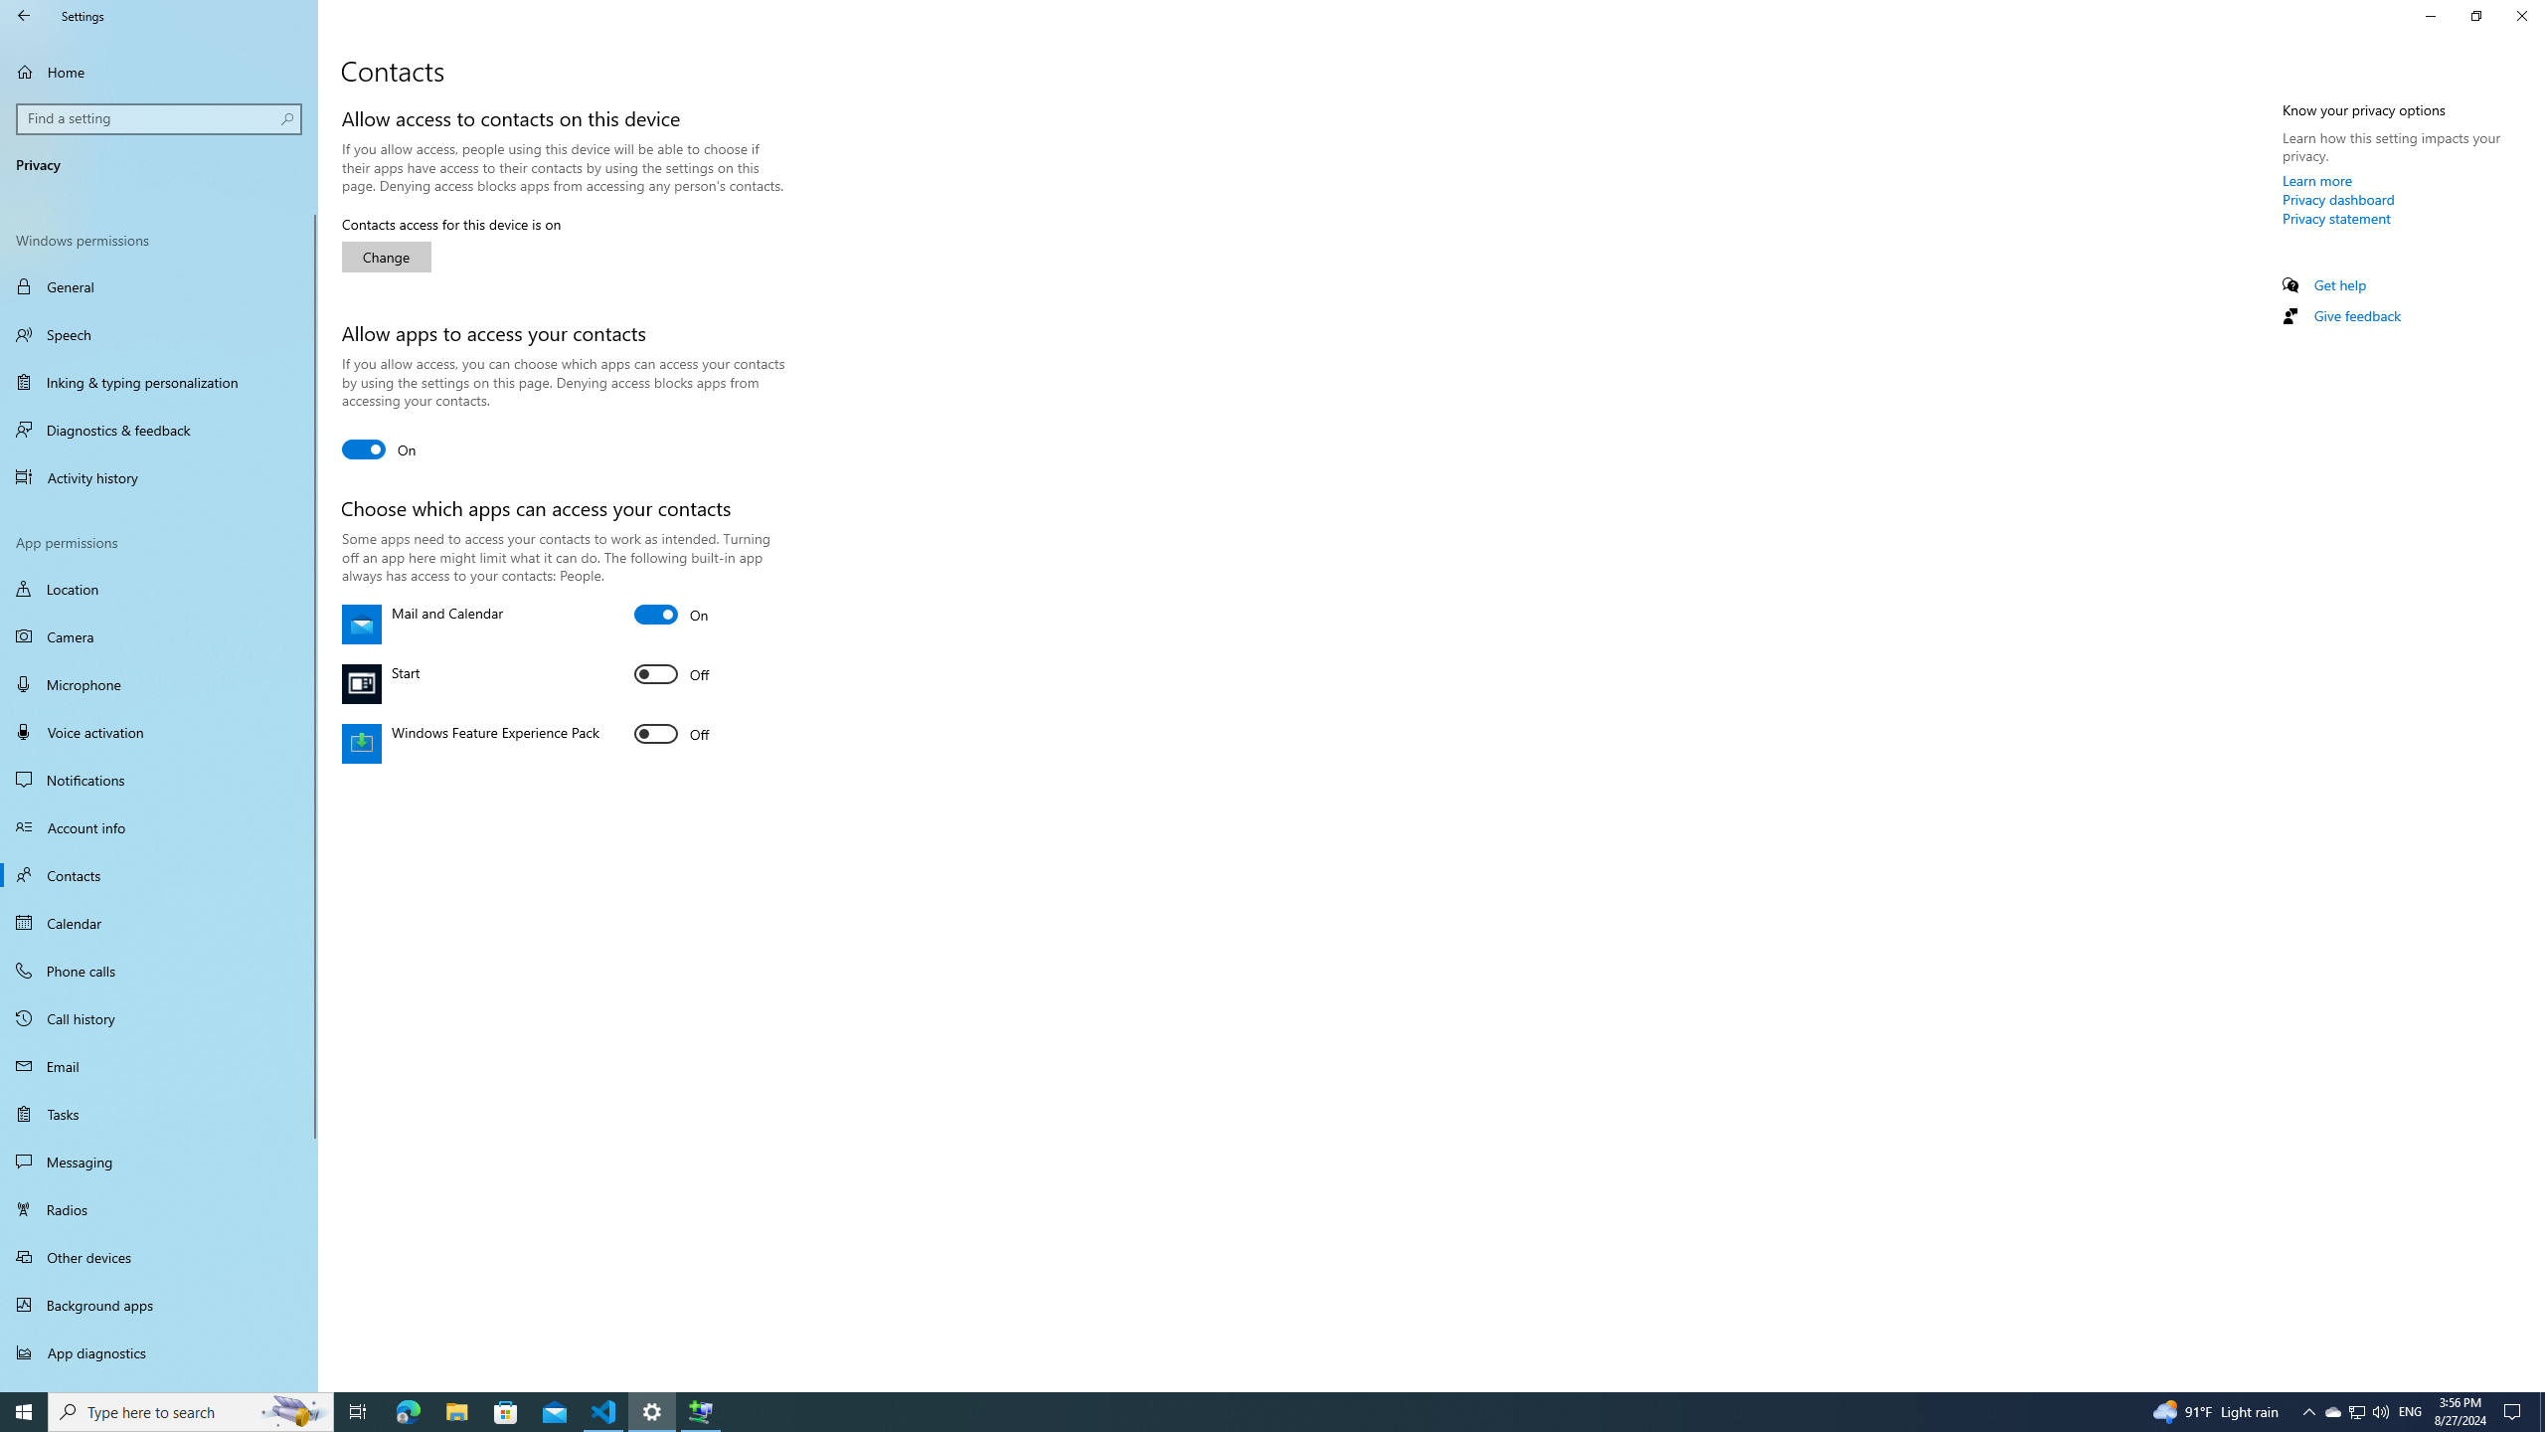 The width and height of the screenshot is (2545, 1432). Describe the element at coordinates (159, 1113) in the screenshot. I see `Tasks` at that location.